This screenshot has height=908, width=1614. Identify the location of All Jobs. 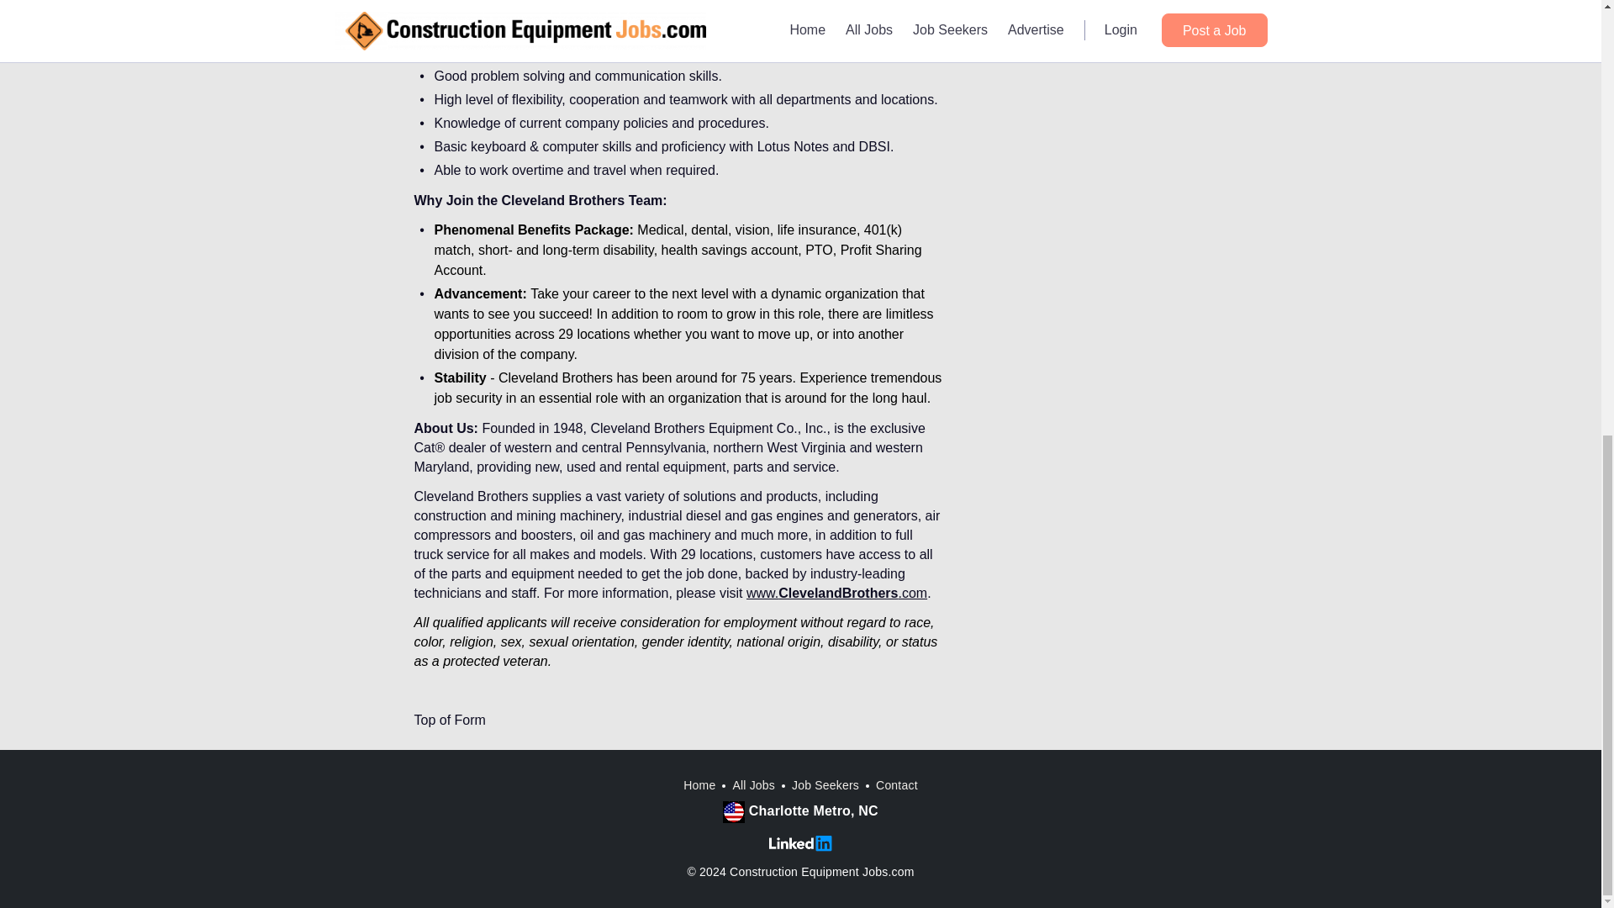
(753, 785).